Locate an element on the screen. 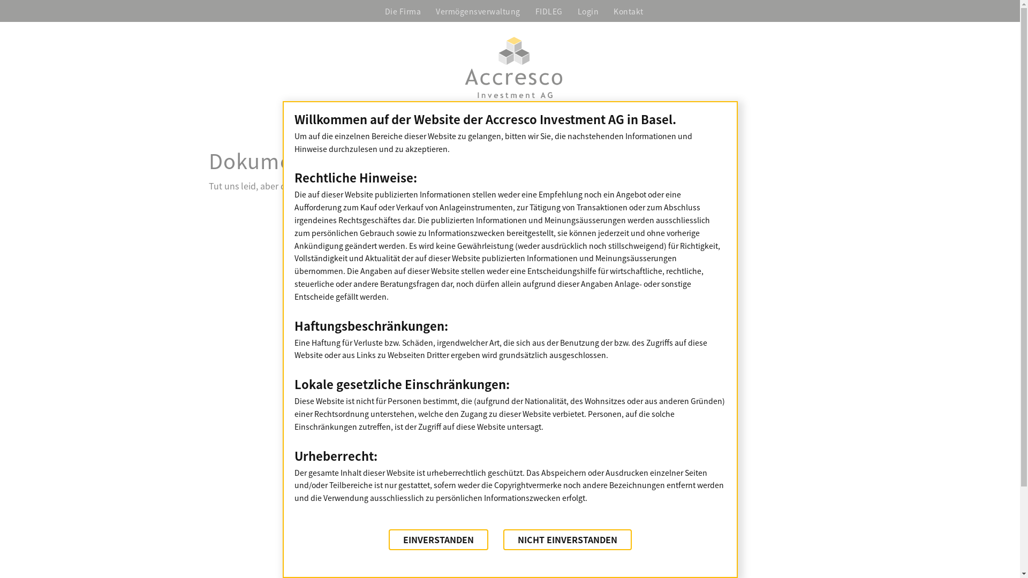 This screenshot has width=1028, height=578. Impressum, Datenschutz is located at coordinates (514, 215).